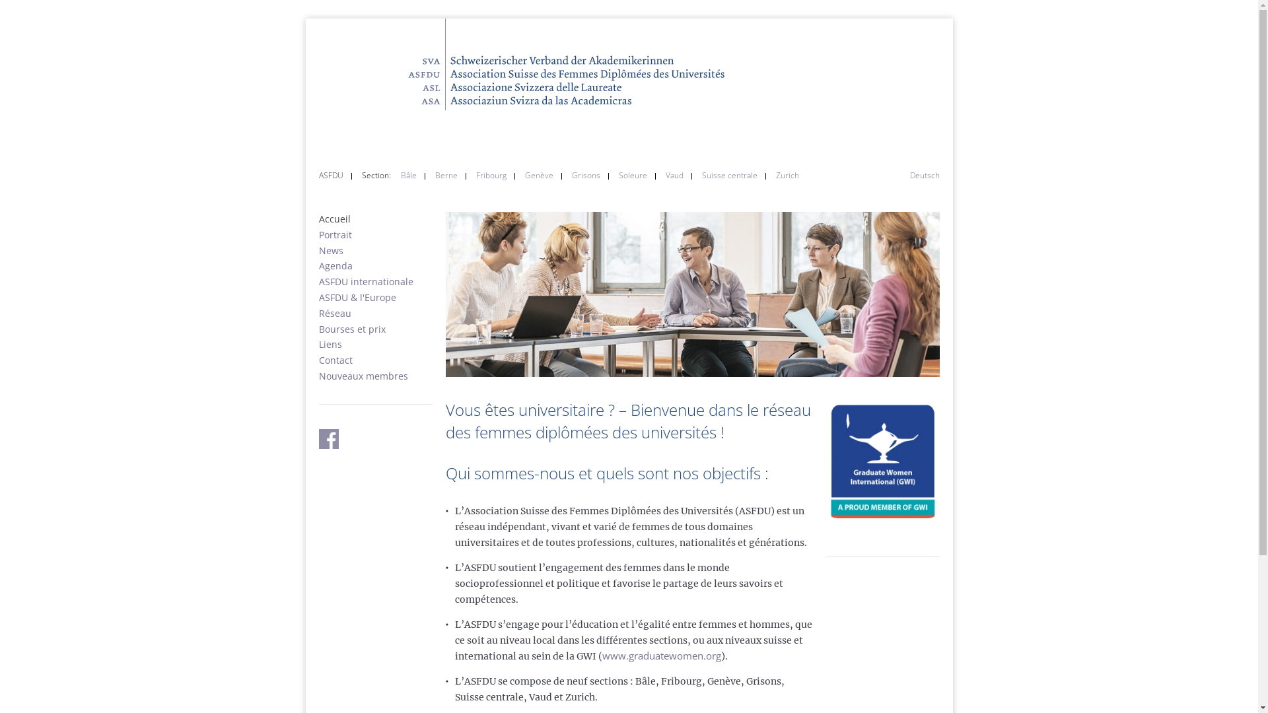  Describe the element at coordinates (633, 176) in the screenshot. I see `Soleure` at that location.